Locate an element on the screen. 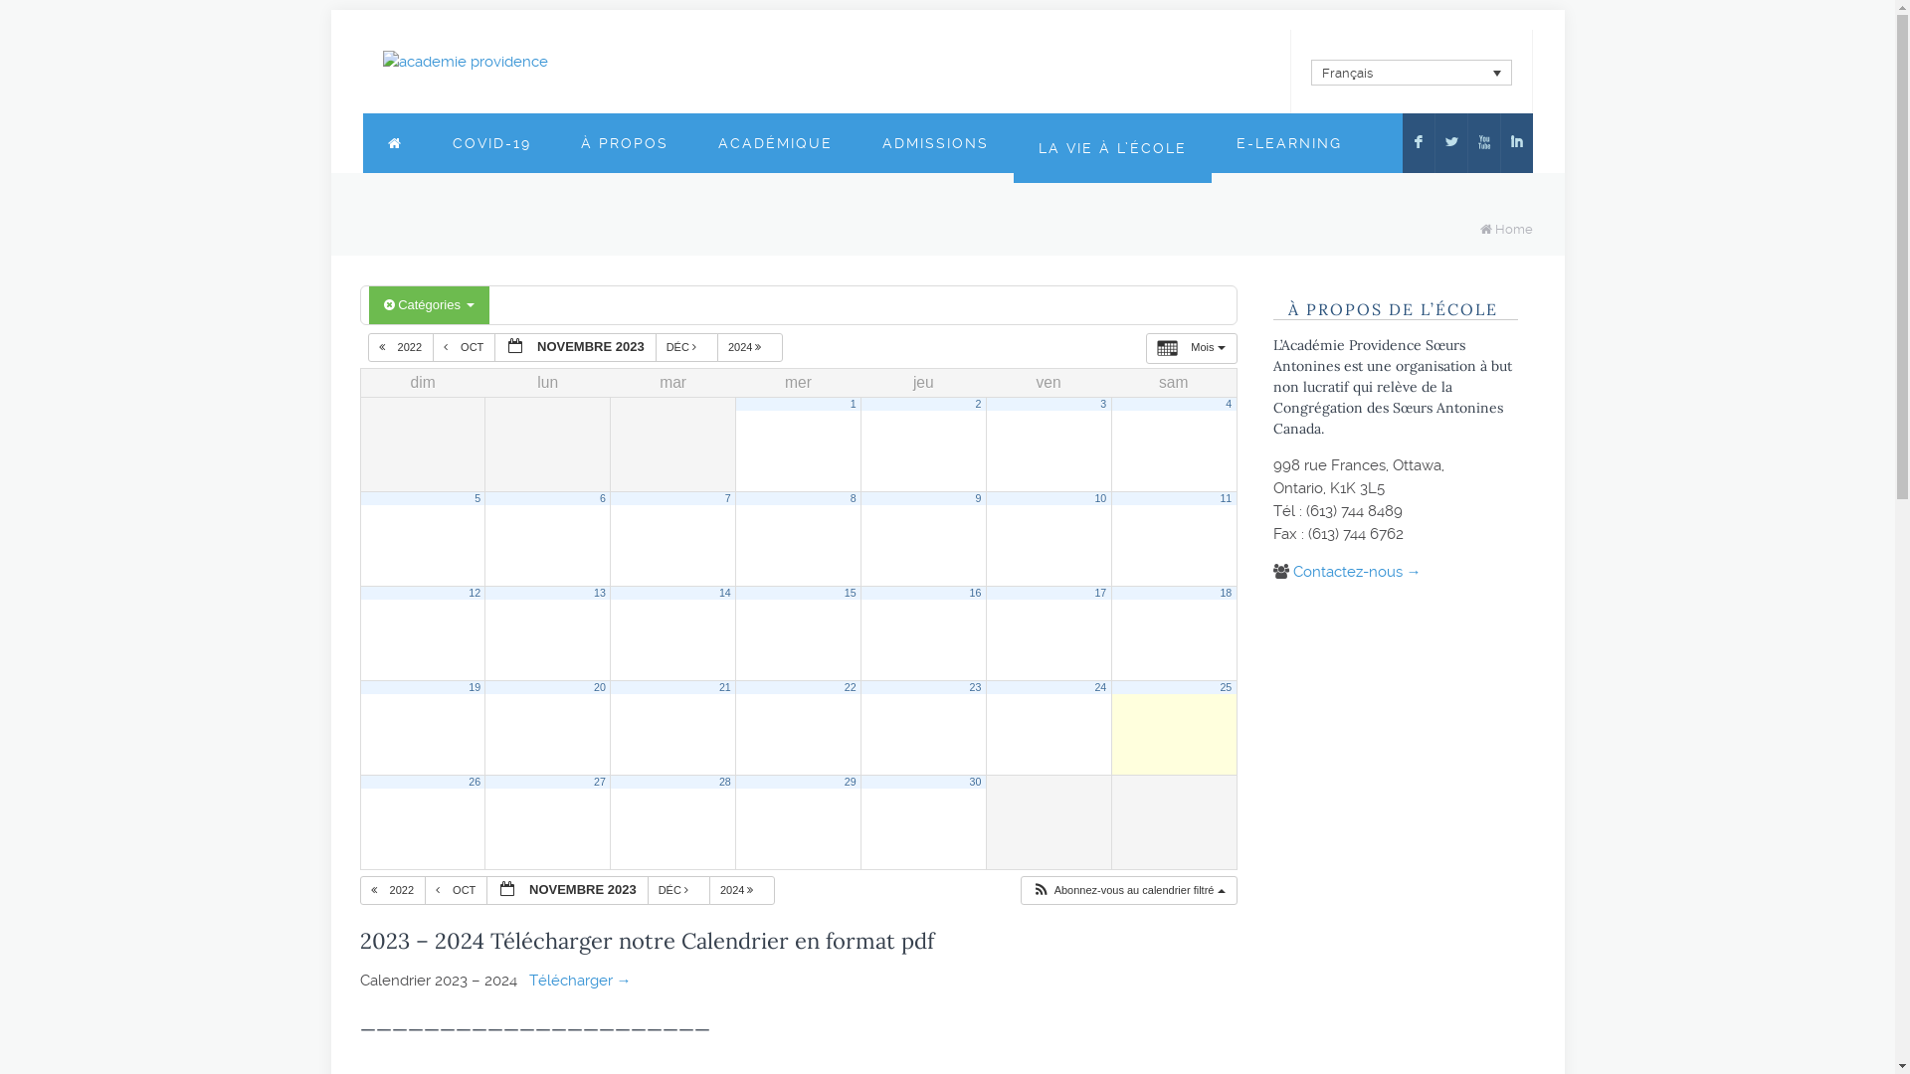 The width and height of the screenshot is (1910, 1074). OCT is located at coordinates (464, 348).